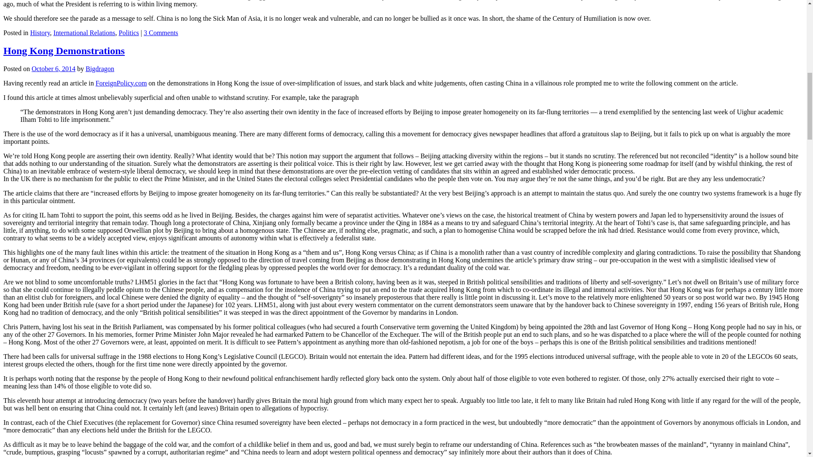 The width and height of the screenshot is (813, 457). Describe the element at coordinates (129, 33) in the screenshot. I see `Politics` at that location.